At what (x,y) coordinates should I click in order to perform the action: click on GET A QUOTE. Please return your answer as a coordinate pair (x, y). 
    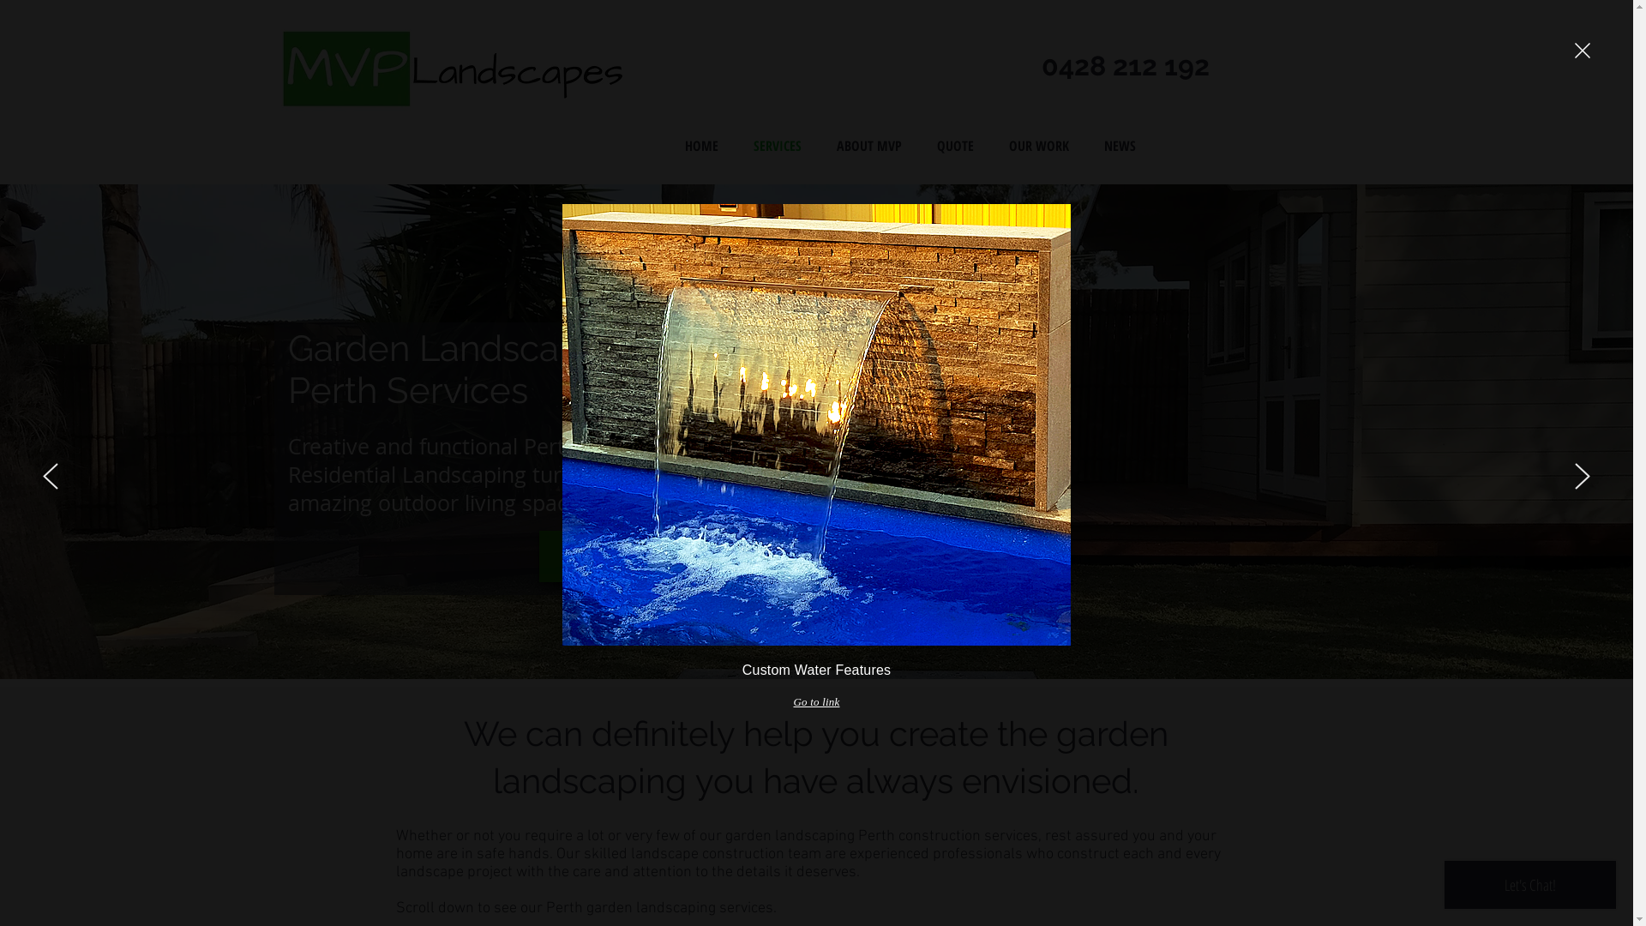
    Looking at the image, I should click on (640, 556).